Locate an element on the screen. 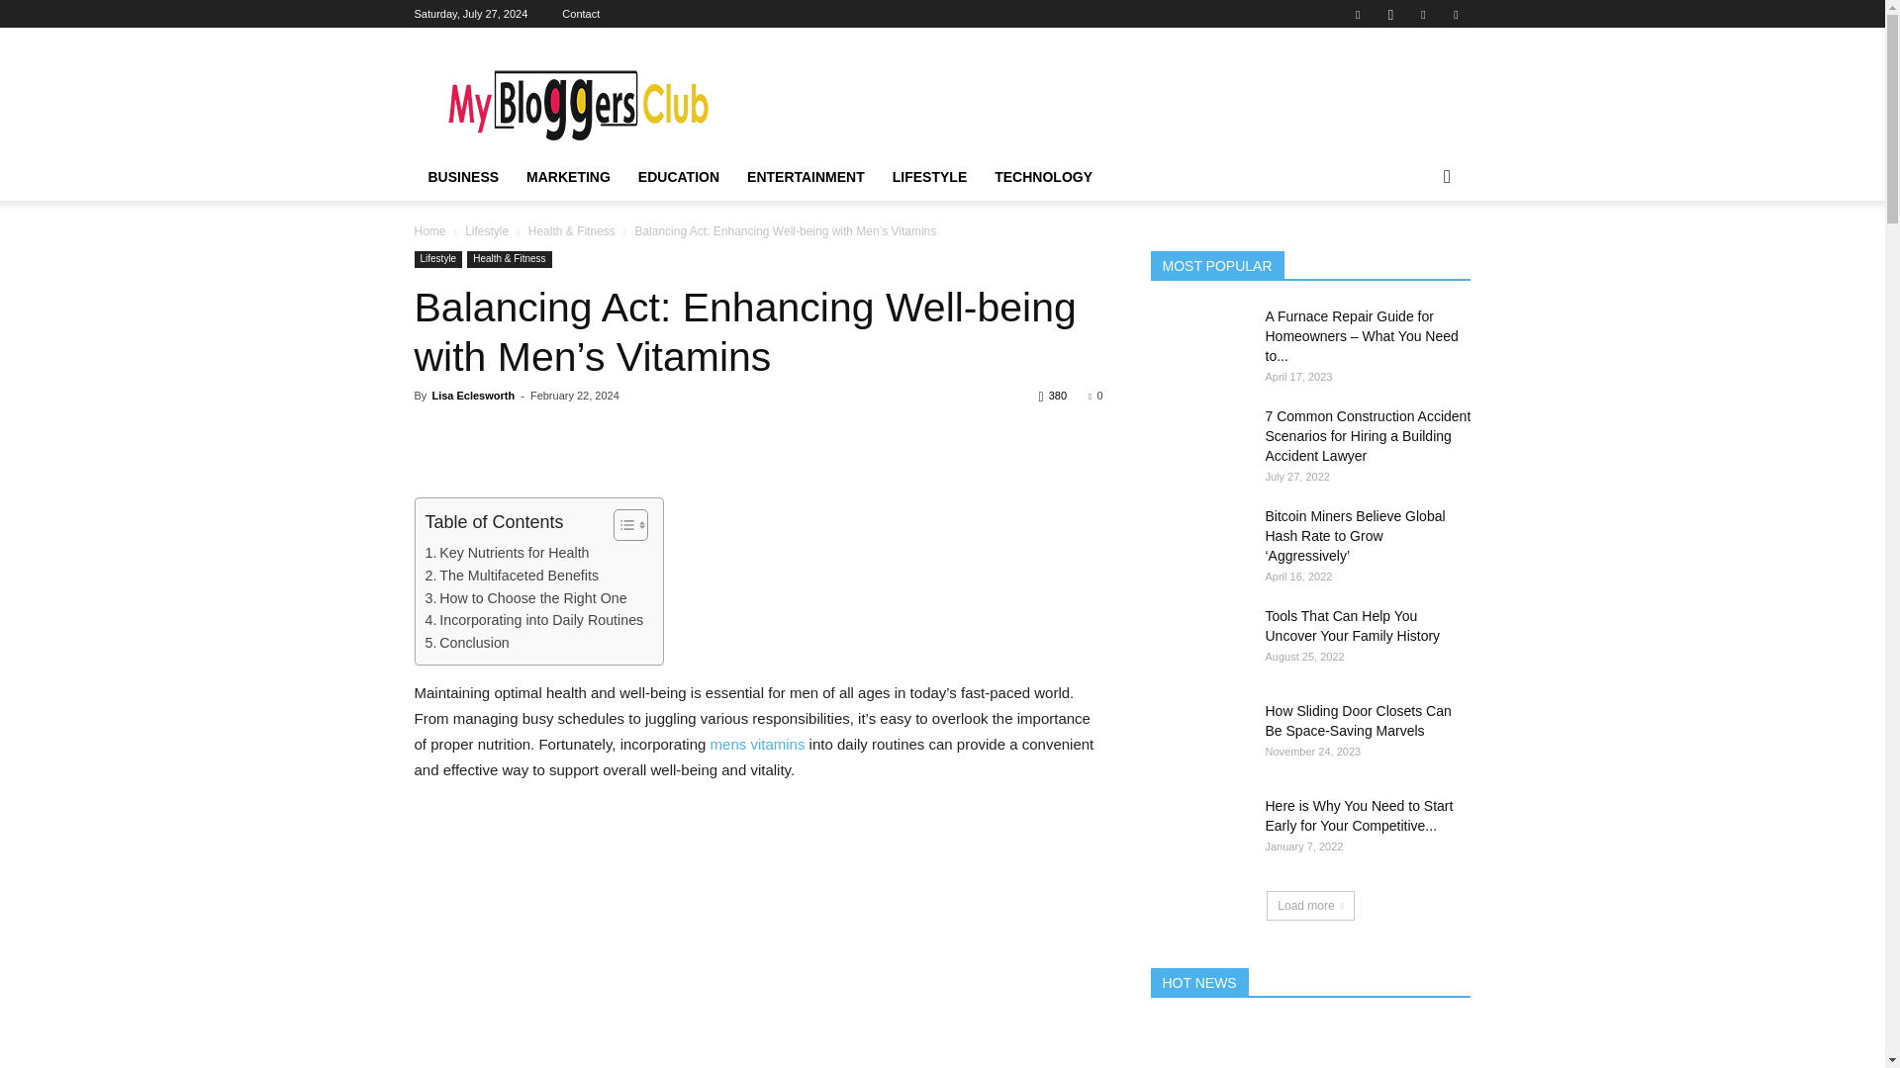  The Multifaceted Benefits is located at coordinates (513, 576).